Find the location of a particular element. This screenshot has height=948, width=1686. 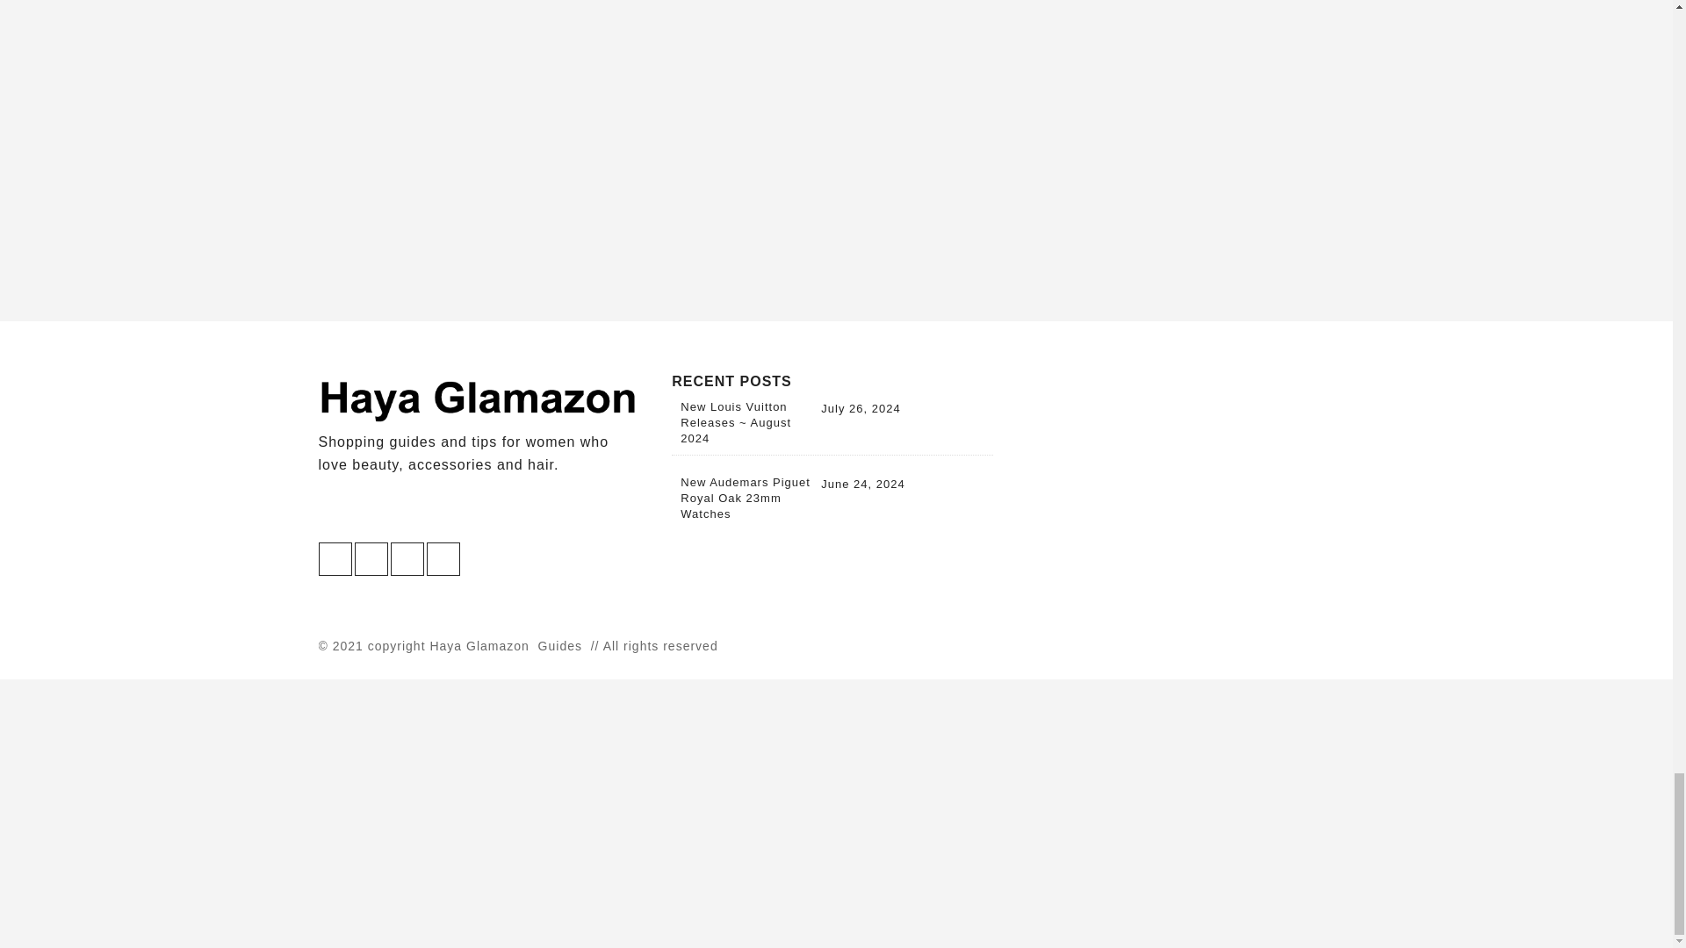

Instagram is located at coordinates (371, 558).